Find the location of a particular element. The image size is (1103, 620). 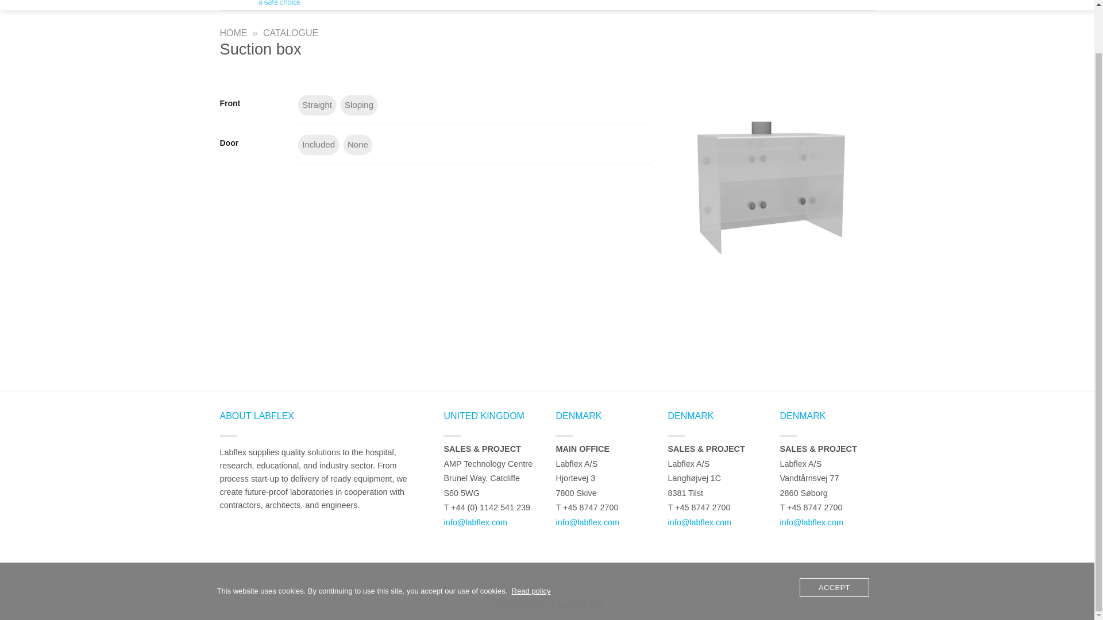

Labflex - A safe choice is located at coordinates (286, 5).